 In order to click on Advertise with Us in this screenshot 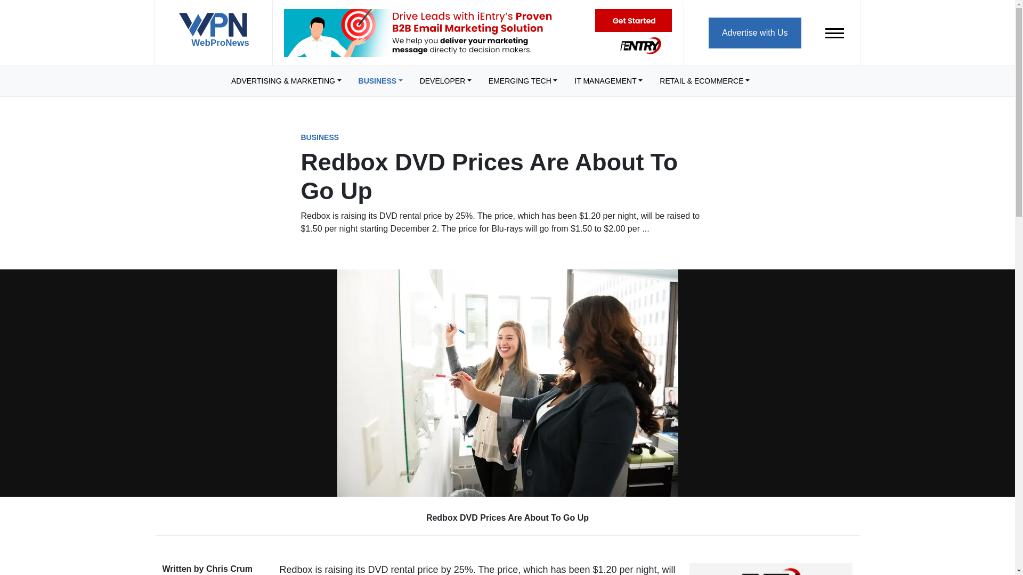, I will do `click(754, 32)`.